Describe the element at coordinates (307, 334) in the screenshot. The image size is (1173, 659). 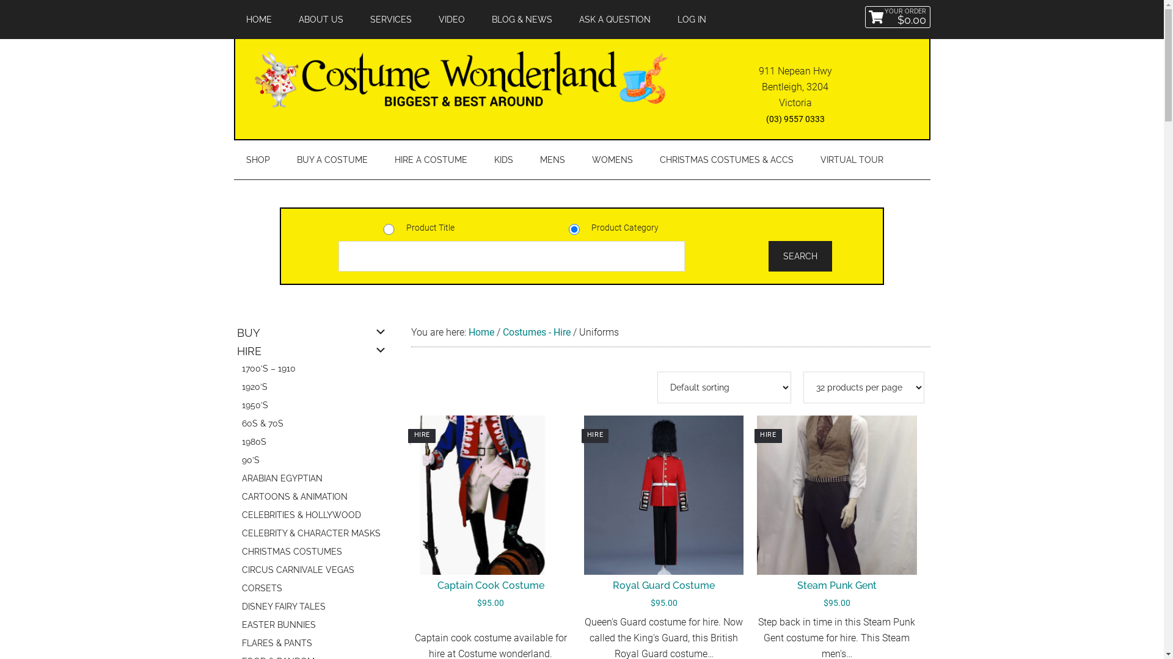
I see `BUY` at that location.